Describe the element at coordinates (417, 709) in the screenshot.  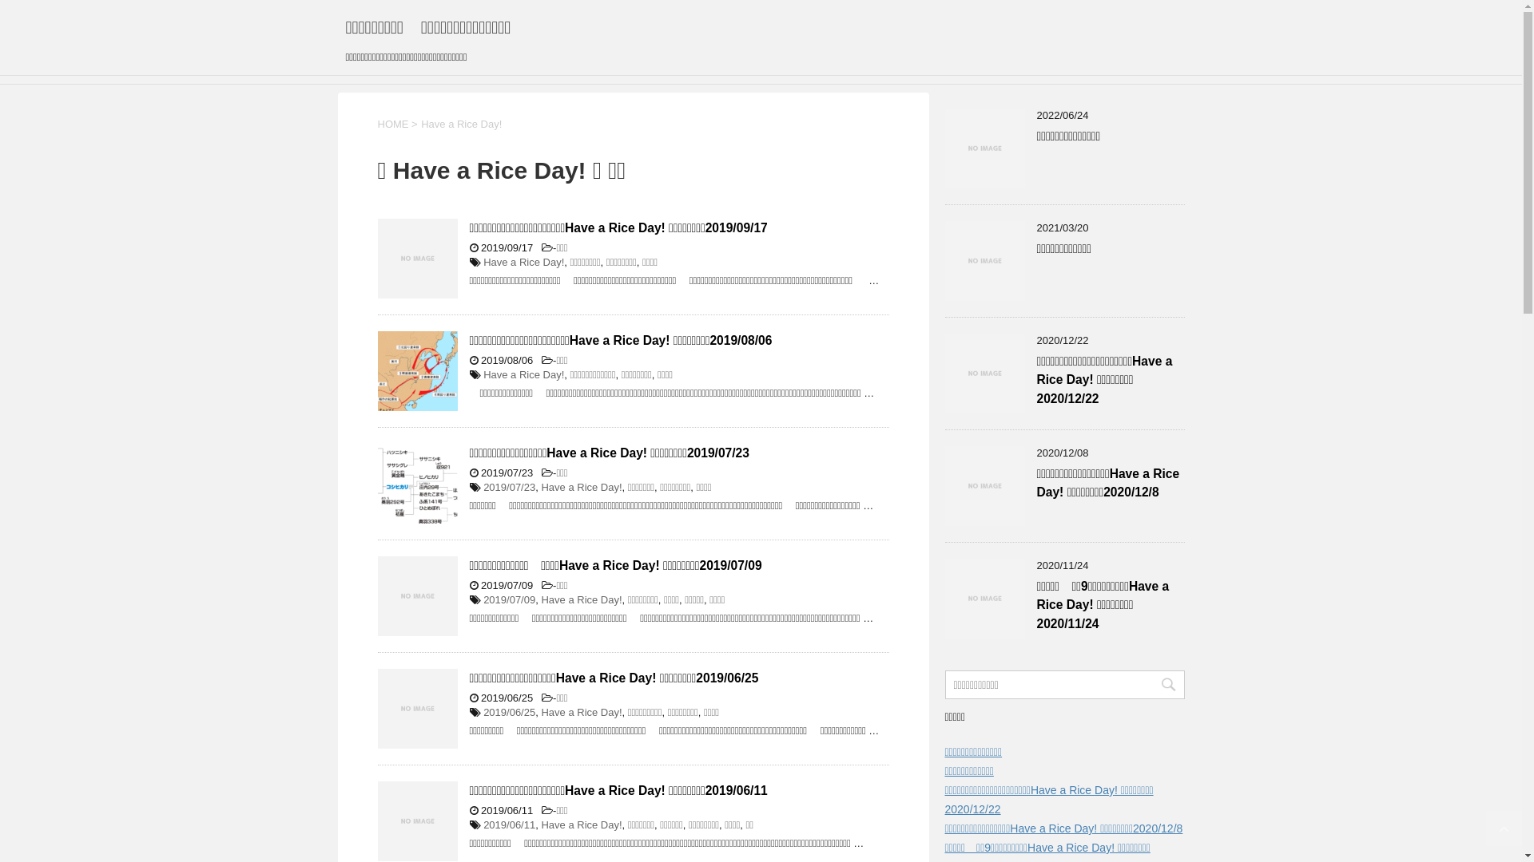
I see `no image` at that location.